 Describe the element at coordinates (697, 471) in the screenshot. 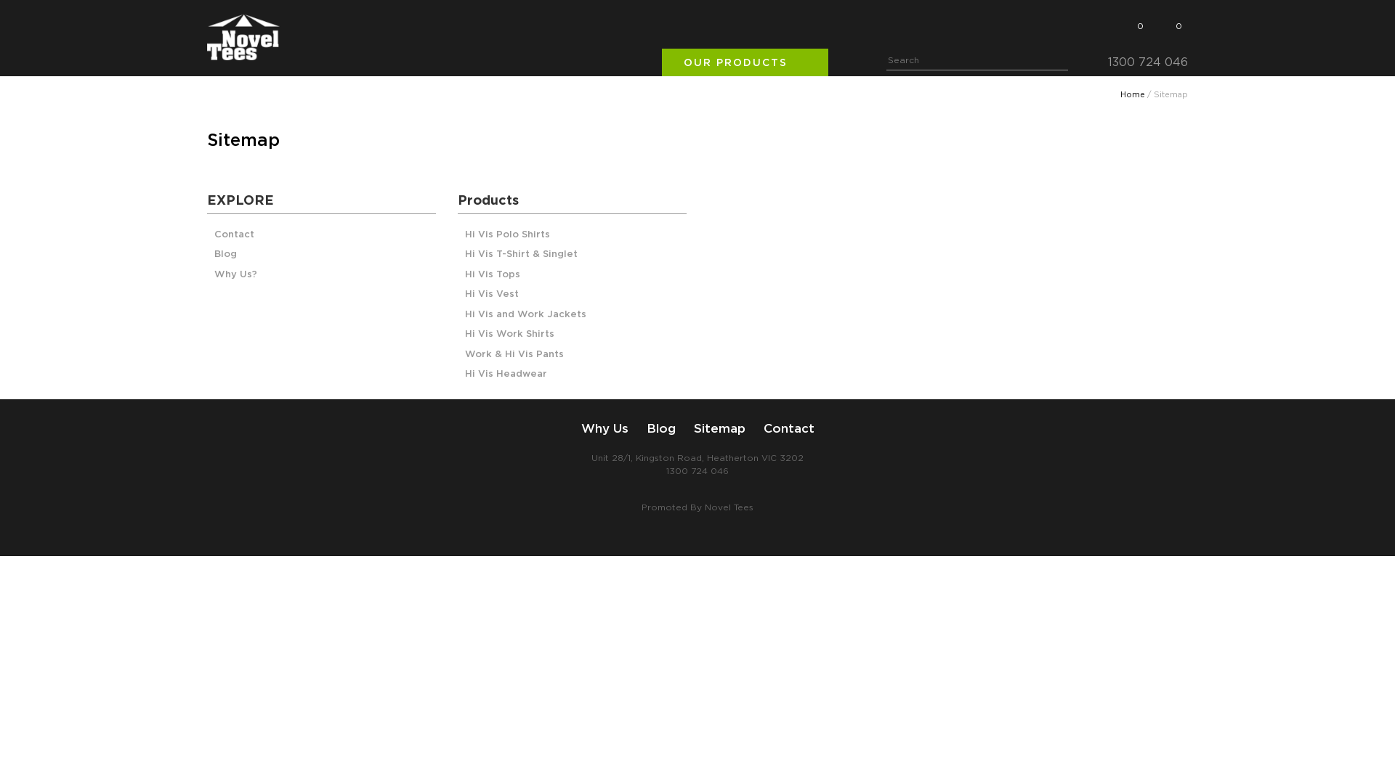

I see `1300 724 046` at that location.